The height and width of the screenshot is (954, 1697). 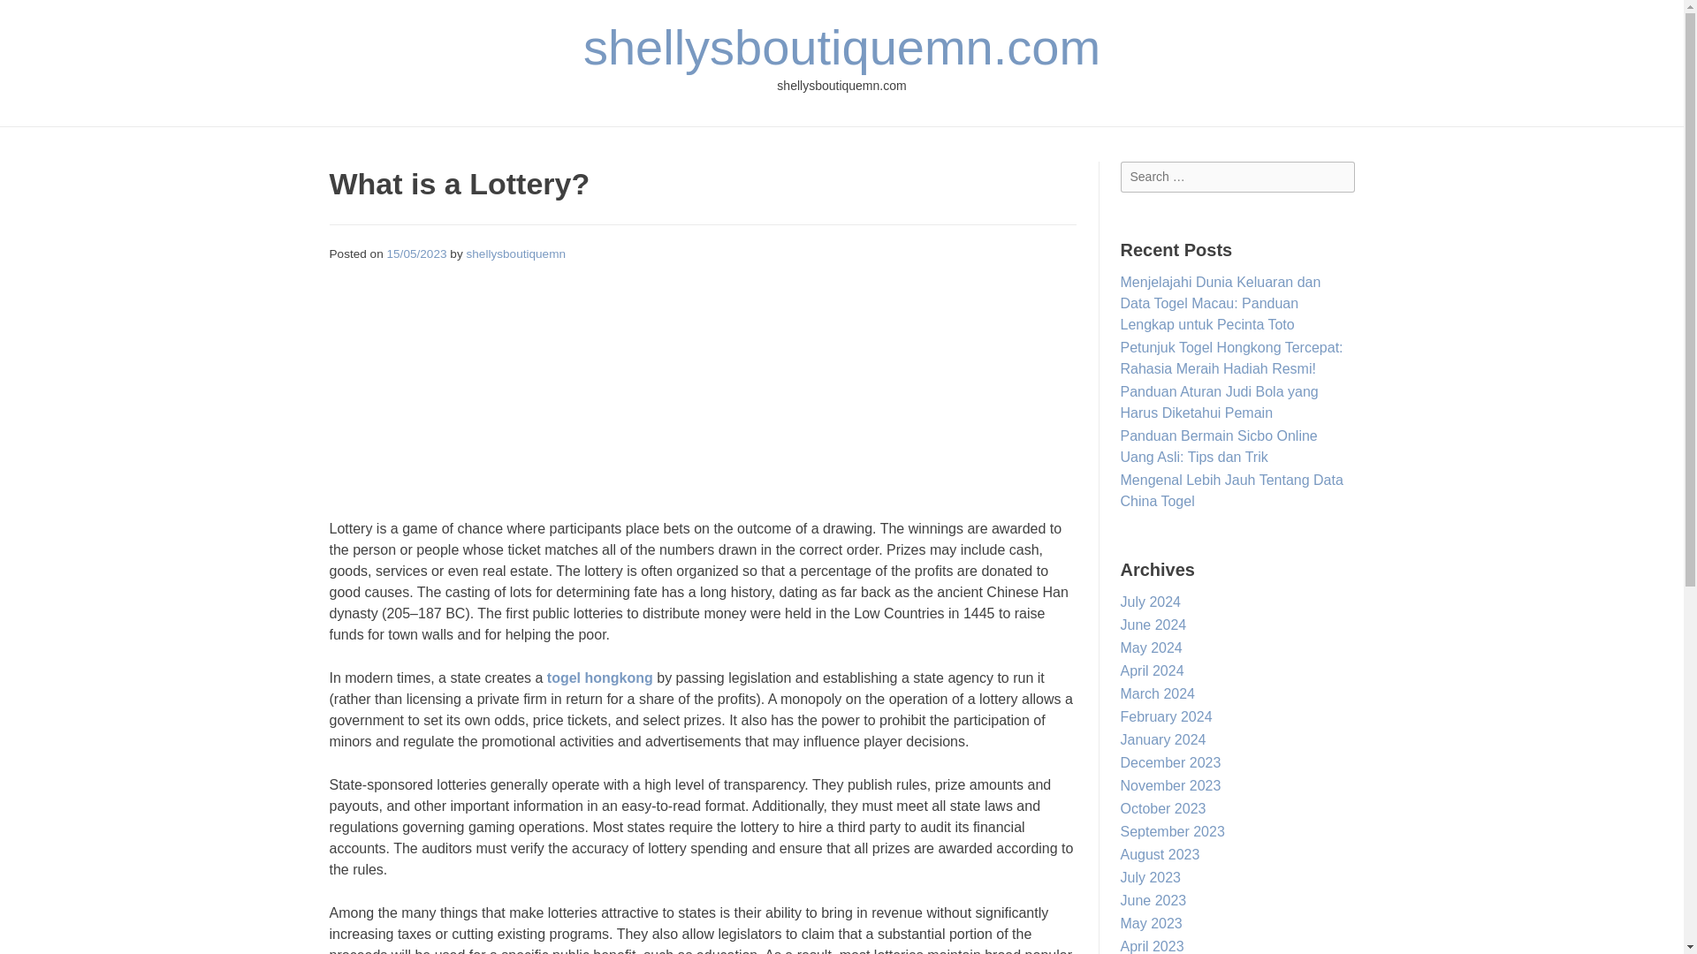 What do you see at coordinates (32, 16) in the screenshot?
I see `Search` at bounding box center [32, 16].